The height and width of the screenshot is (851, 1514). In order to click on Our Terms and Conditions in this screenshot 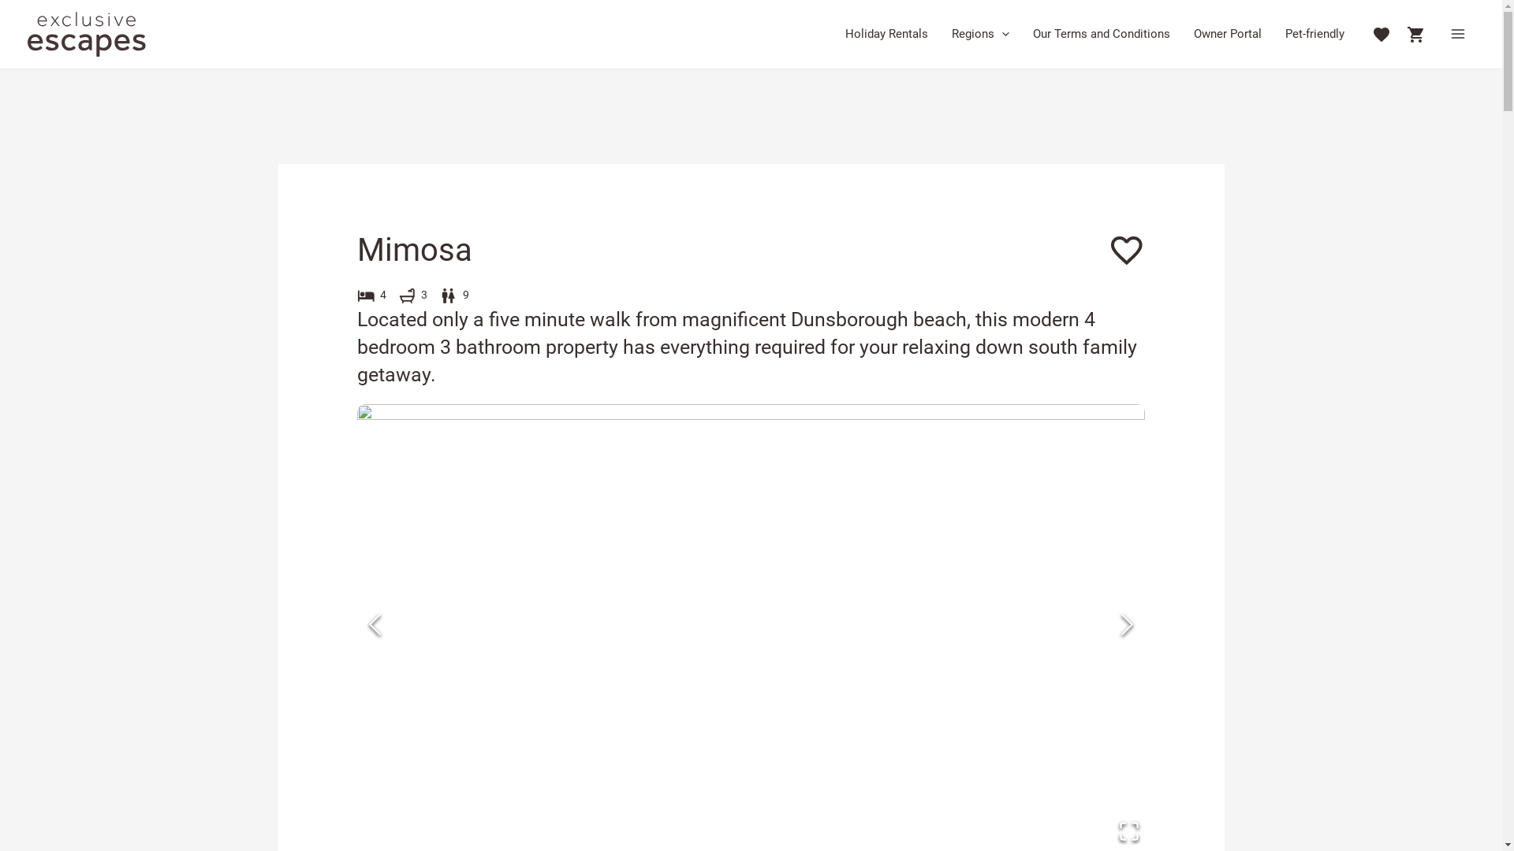, I will do `click(1101, 33)`.